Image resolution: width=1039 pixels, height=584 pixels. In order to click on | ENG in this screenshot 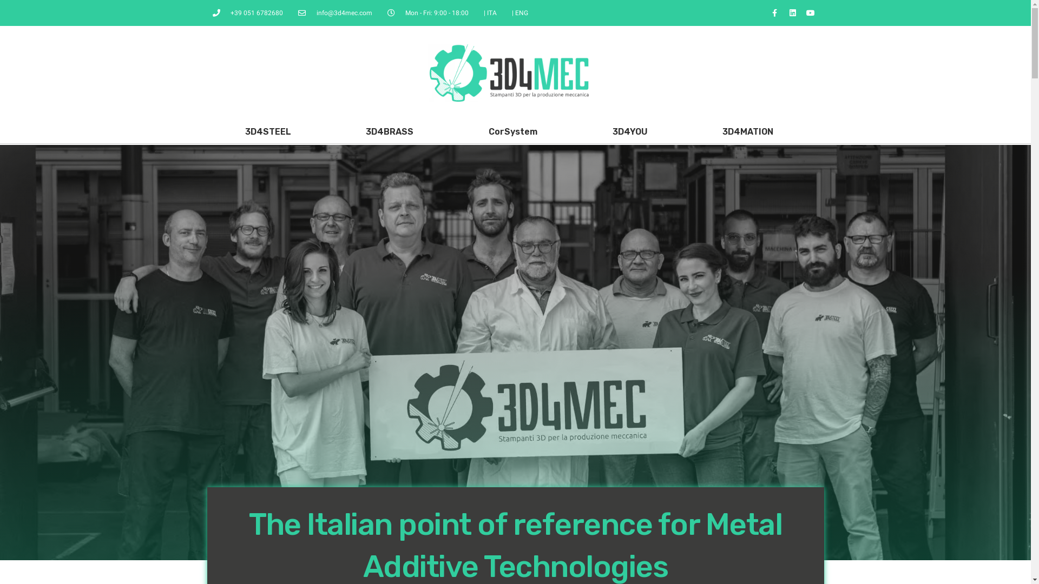, I will do `click(520, 13)`.